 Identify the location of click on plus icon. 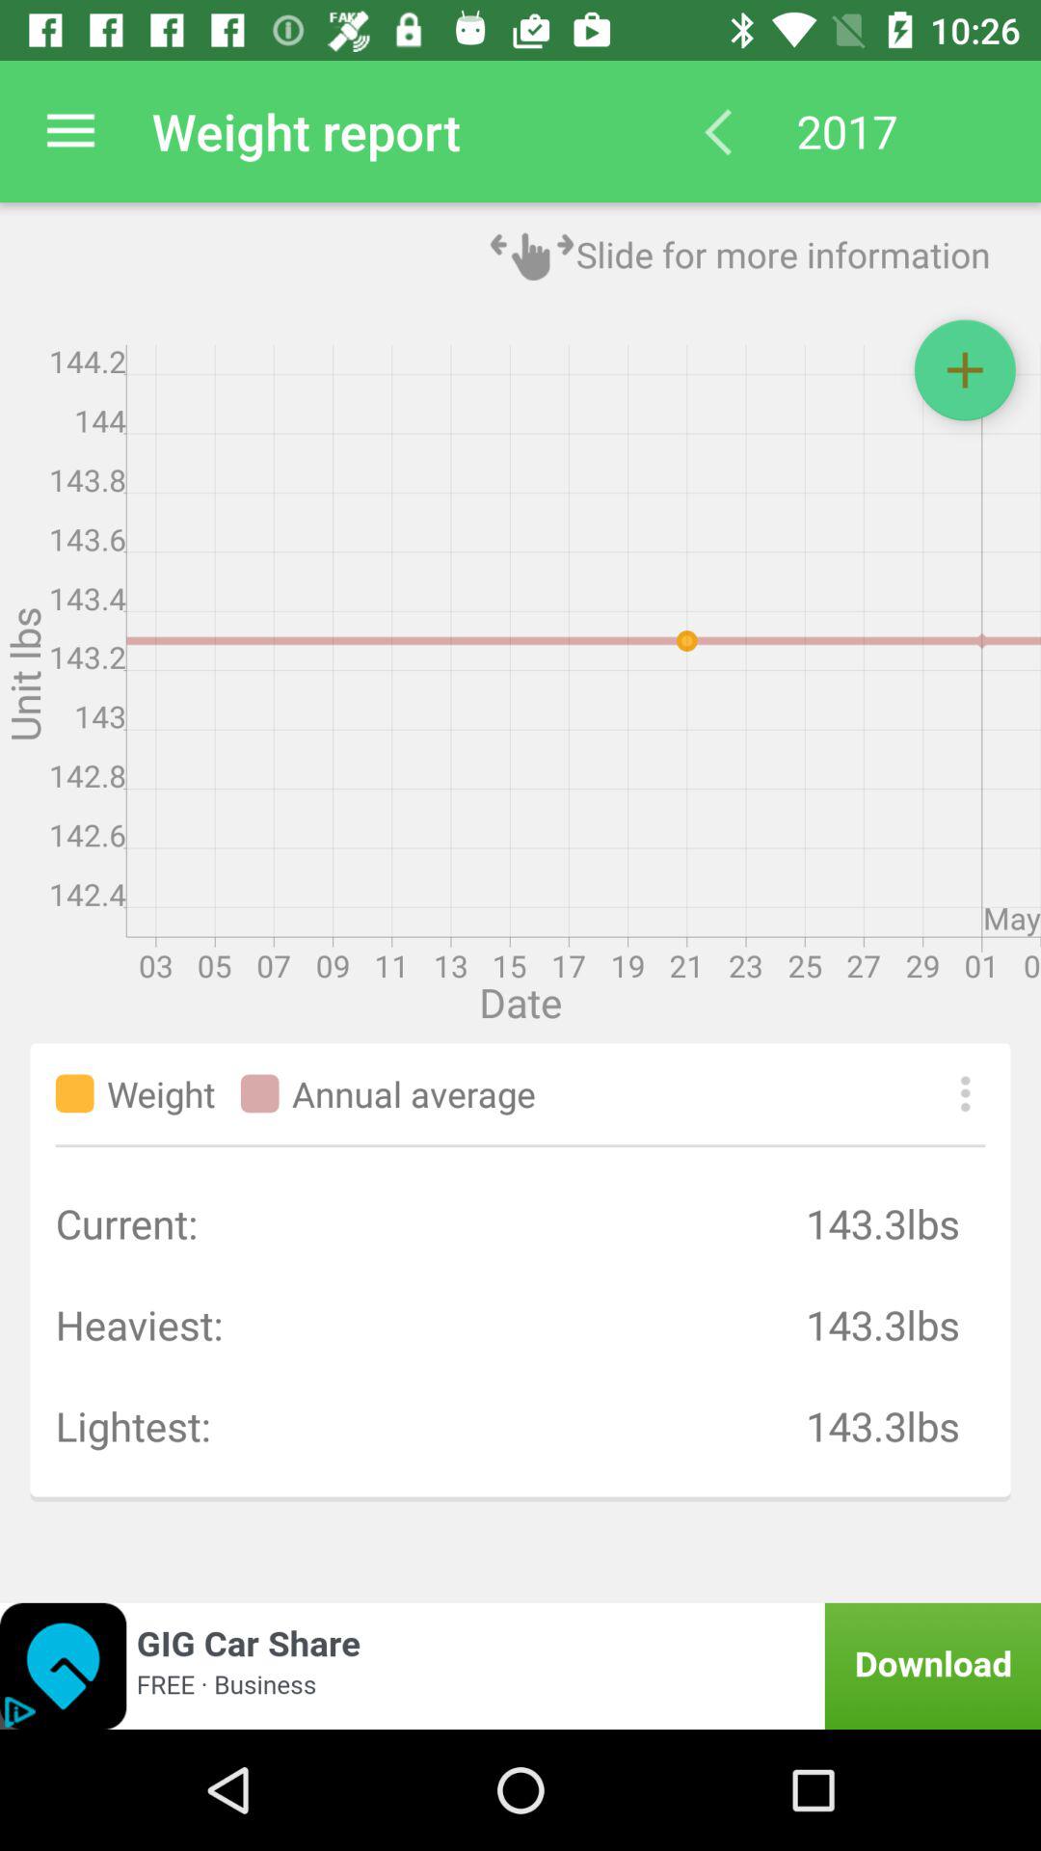
(966, 370).